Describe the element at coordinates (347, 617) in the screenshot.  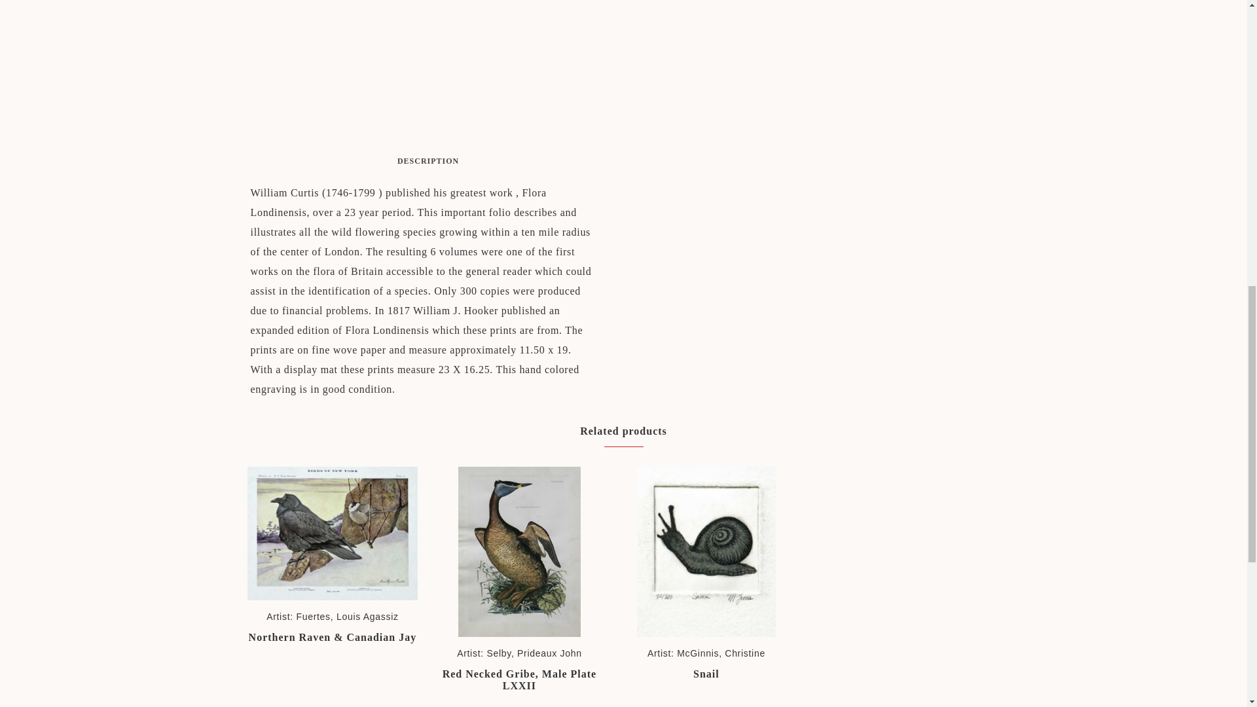
I see `Fuertes, Louis Agassiz` at that location.